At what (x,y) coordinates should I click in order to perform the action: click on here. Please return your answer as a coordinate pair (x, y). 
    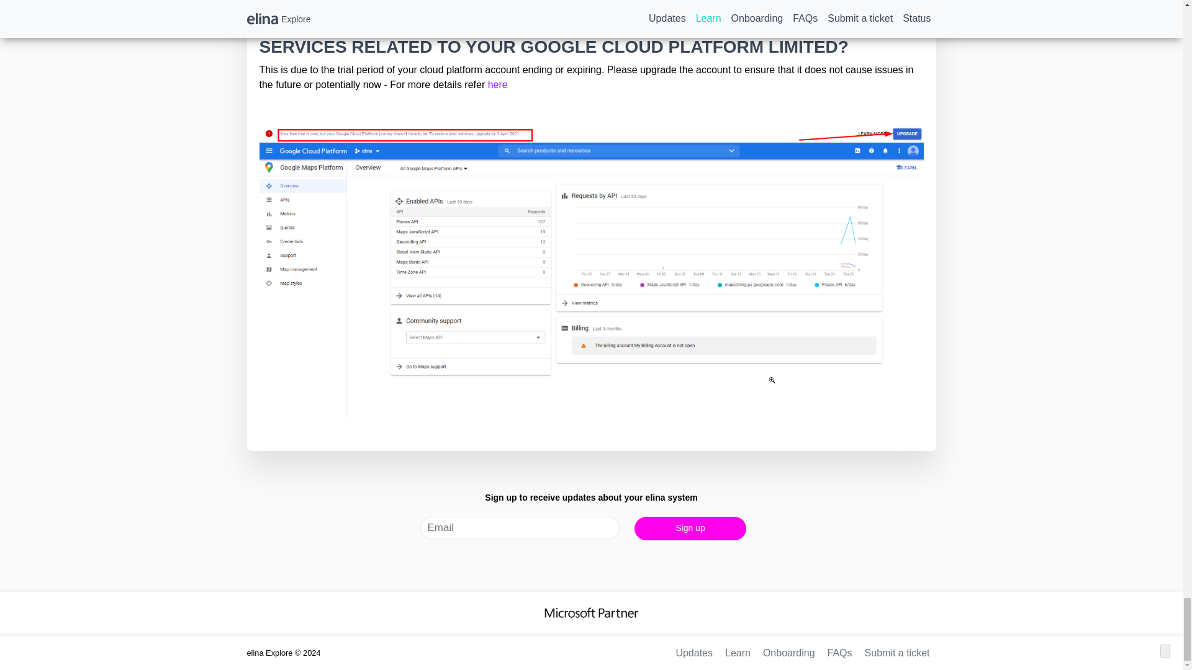
    Looking at the image, I should click on (497, 84).